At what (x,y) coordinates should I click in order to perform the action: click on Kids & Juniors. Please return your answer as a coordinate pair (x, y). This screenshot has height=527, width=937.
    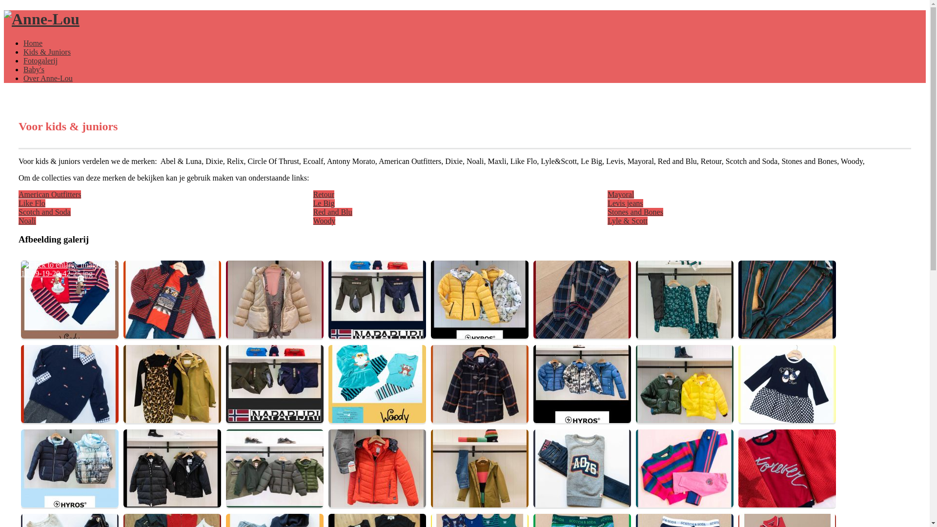
    Looking at the image, I should click on (47, 52).